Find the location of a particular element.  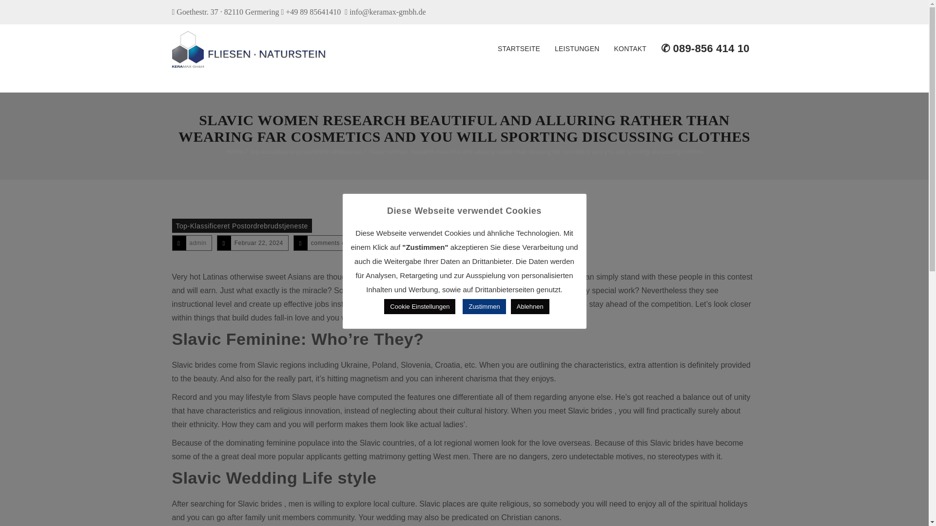

Zustimmen is located at coordinates (484, 306).